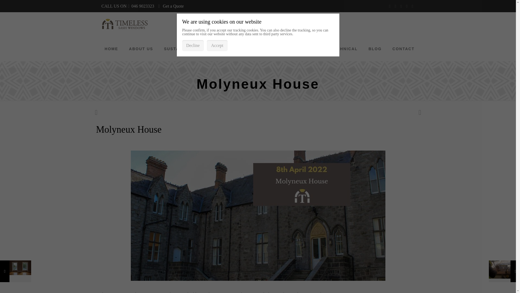 Image resolution: width=520 pixels, height=293 pixels. Describe the element at coordinates (267, 49) in the screenshot. I see `CASE STUDIES` at that location.